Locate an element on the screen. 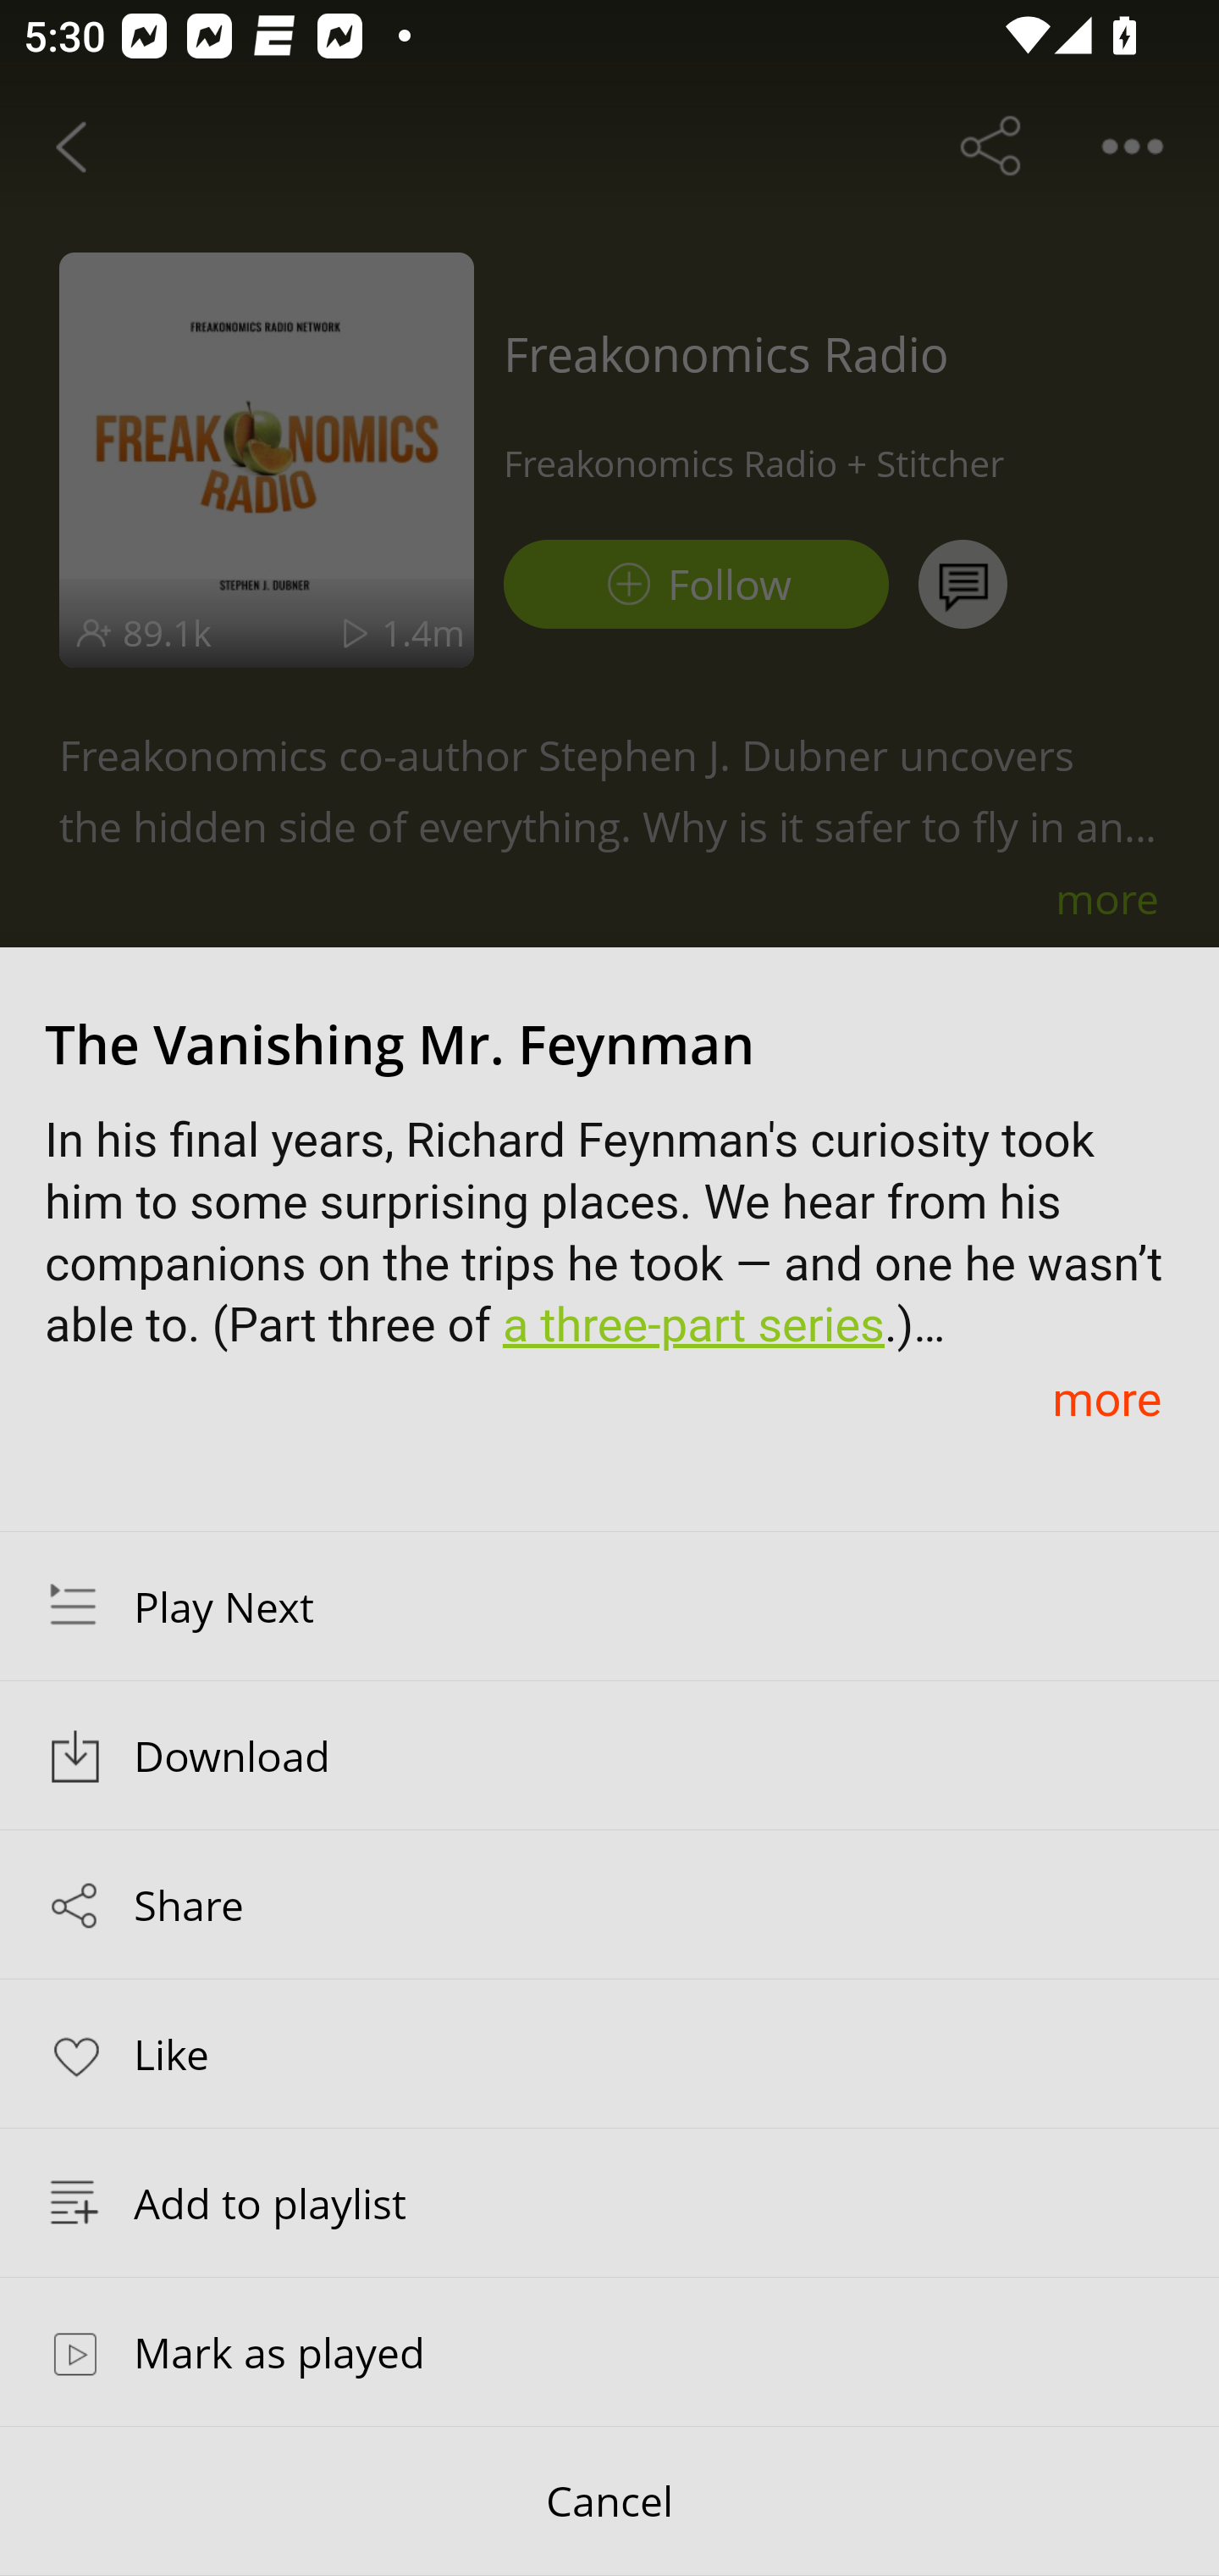  Play Next is located at coordinates (609, 1606).